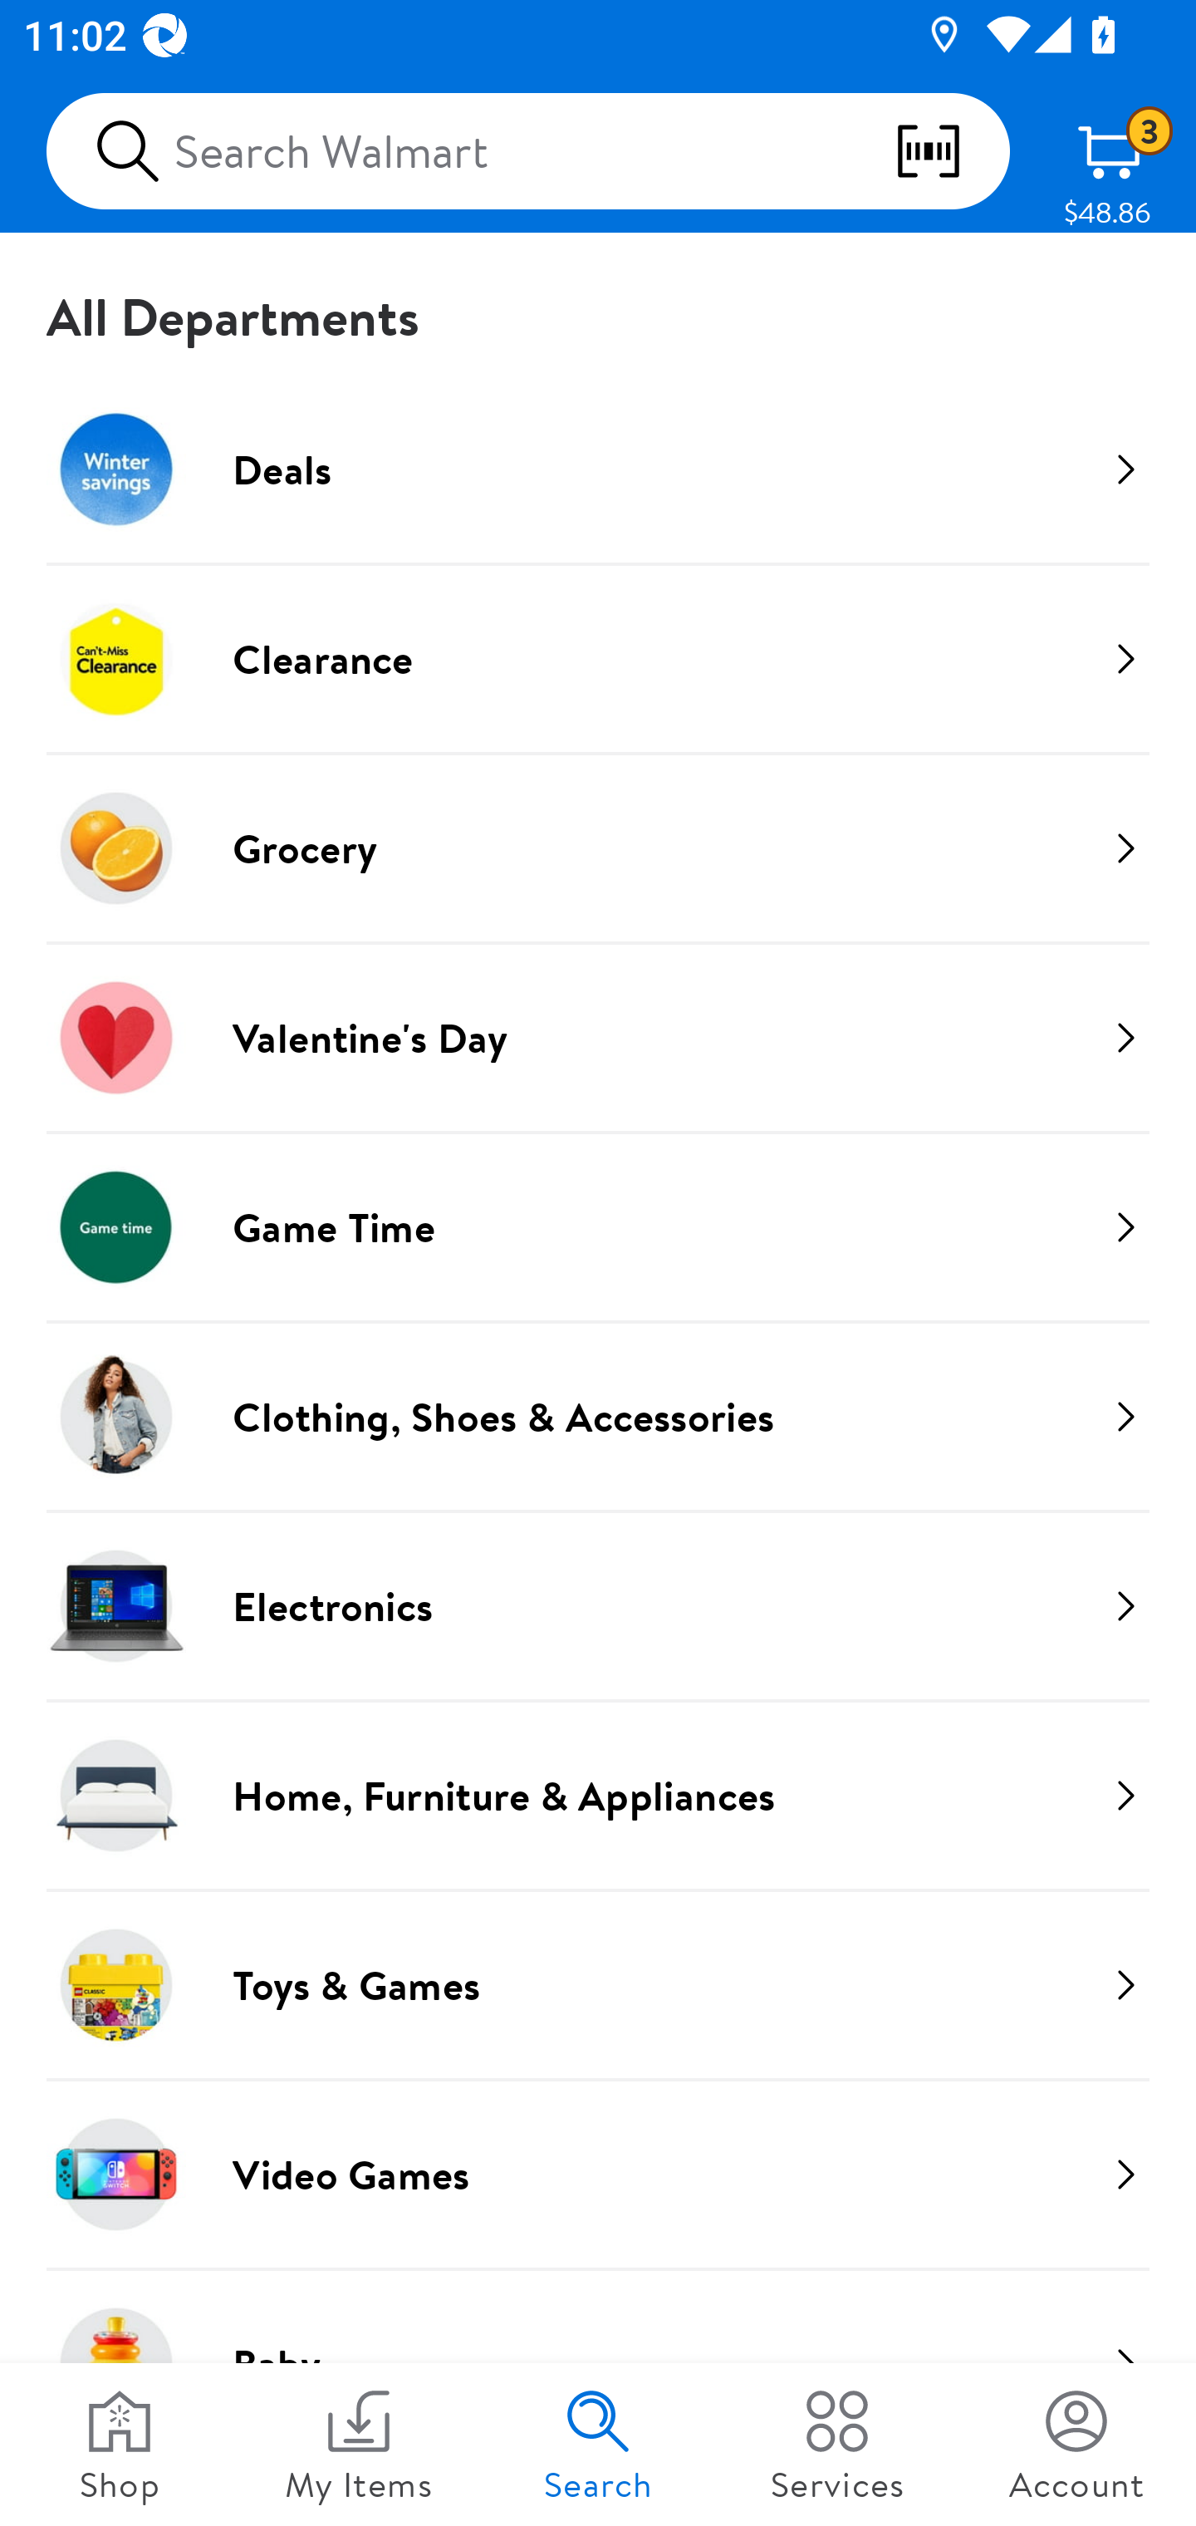 The height and width of the screenshot is (2526, 1196). Describe the element at coordinates (598, 1605) in the screenshot. I see `Electronics` at that location.